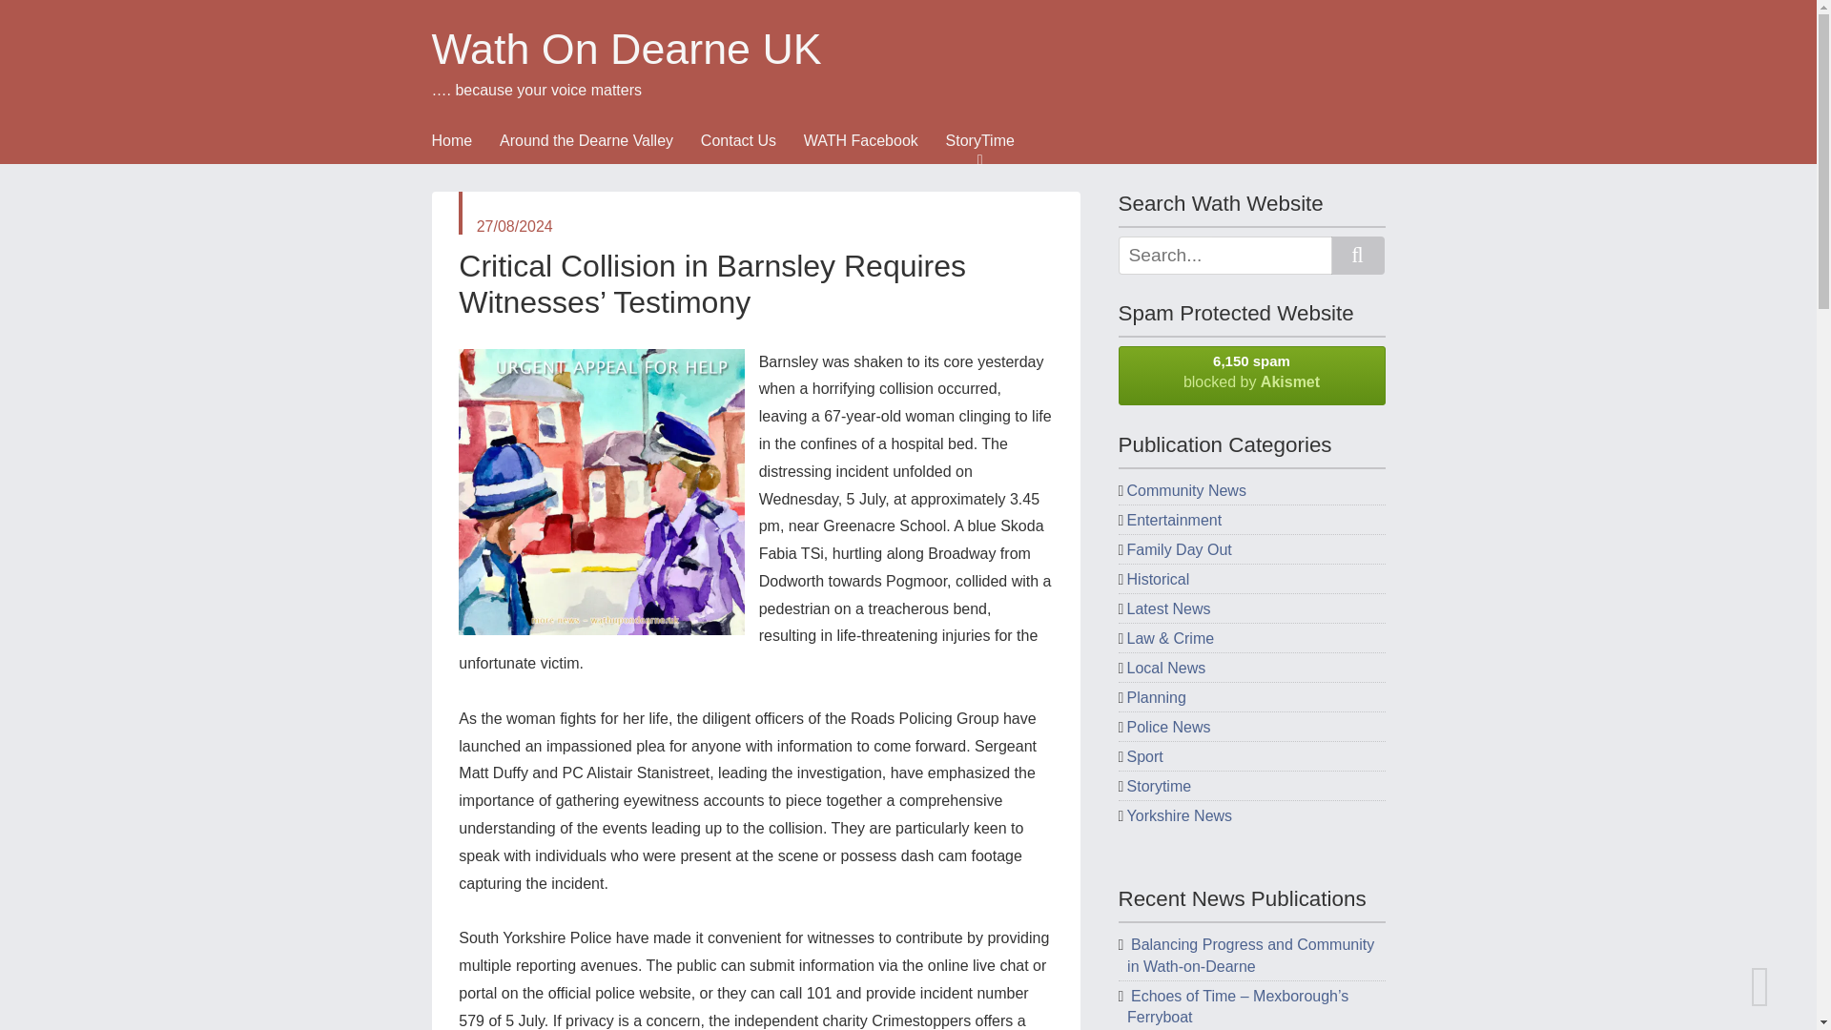 This screenshot has height=1030, width=1831. I want to click on Planning, so click(1157, 696).